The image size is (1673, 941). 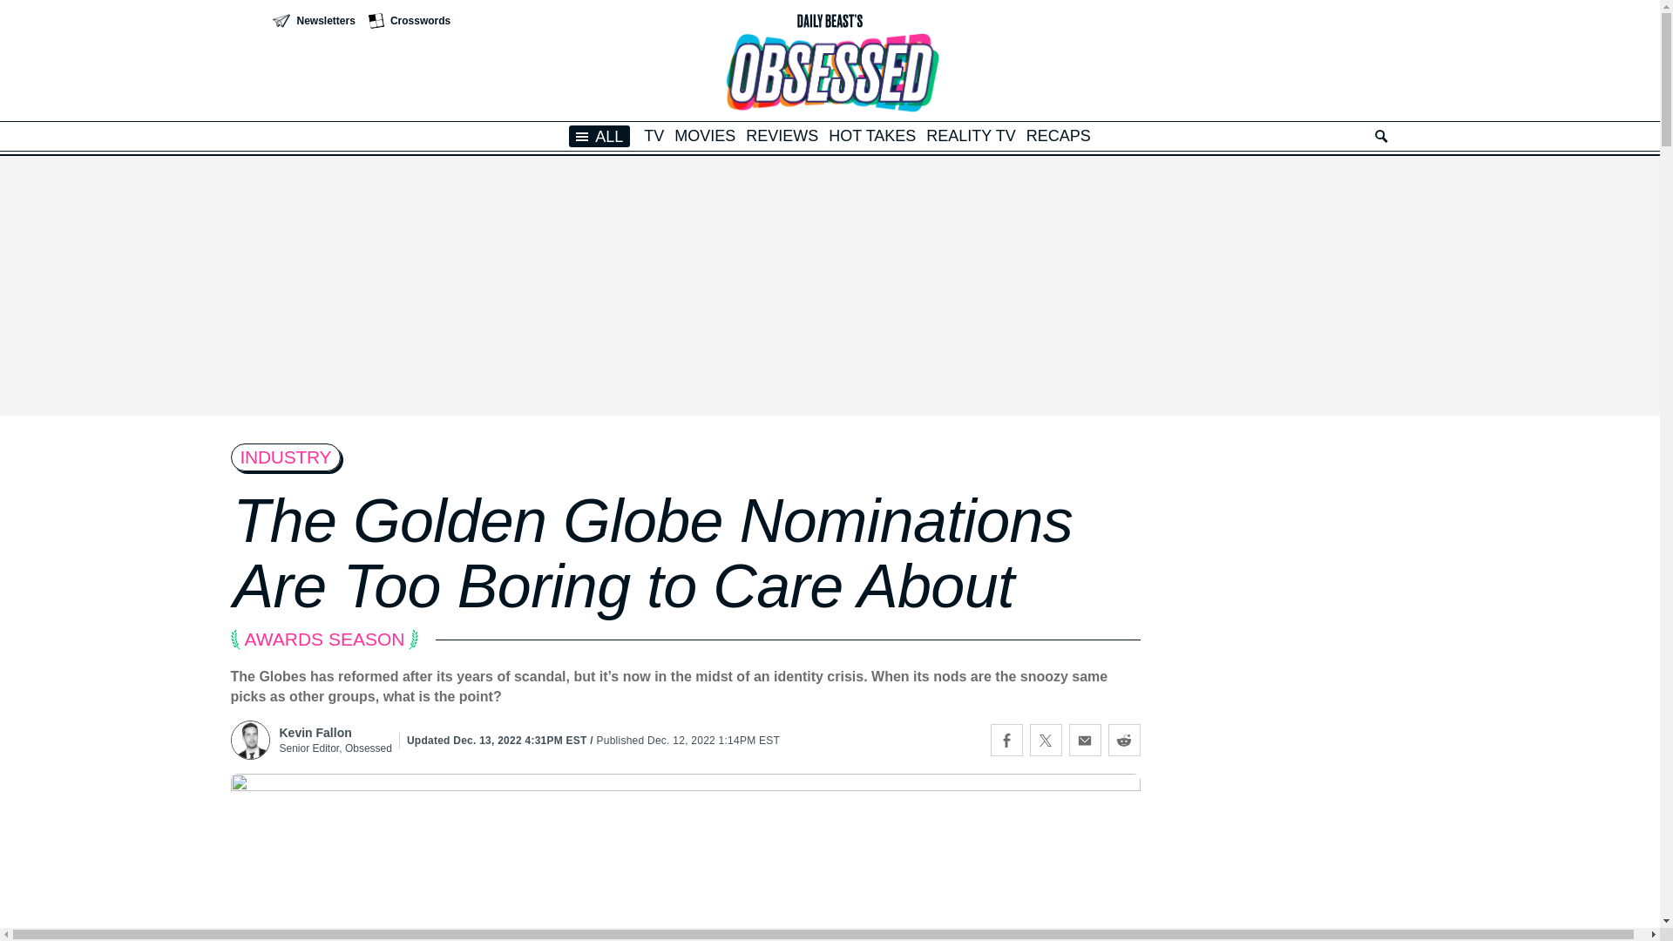 I want to click on TV, so click(x=654, y=136).